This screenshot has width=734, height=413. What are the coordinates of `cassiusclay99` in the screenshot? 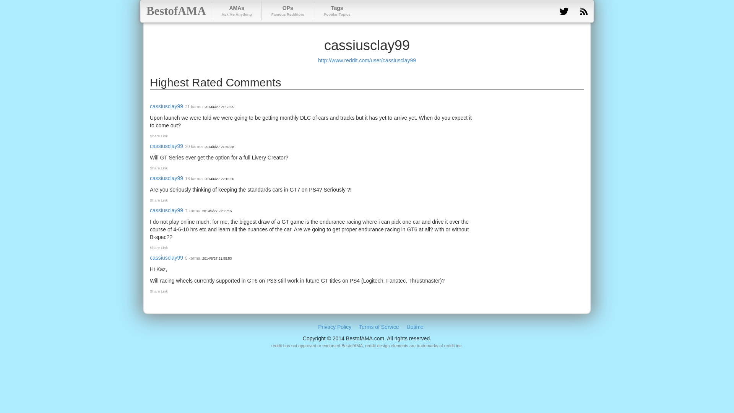 It's located at (166, 106).